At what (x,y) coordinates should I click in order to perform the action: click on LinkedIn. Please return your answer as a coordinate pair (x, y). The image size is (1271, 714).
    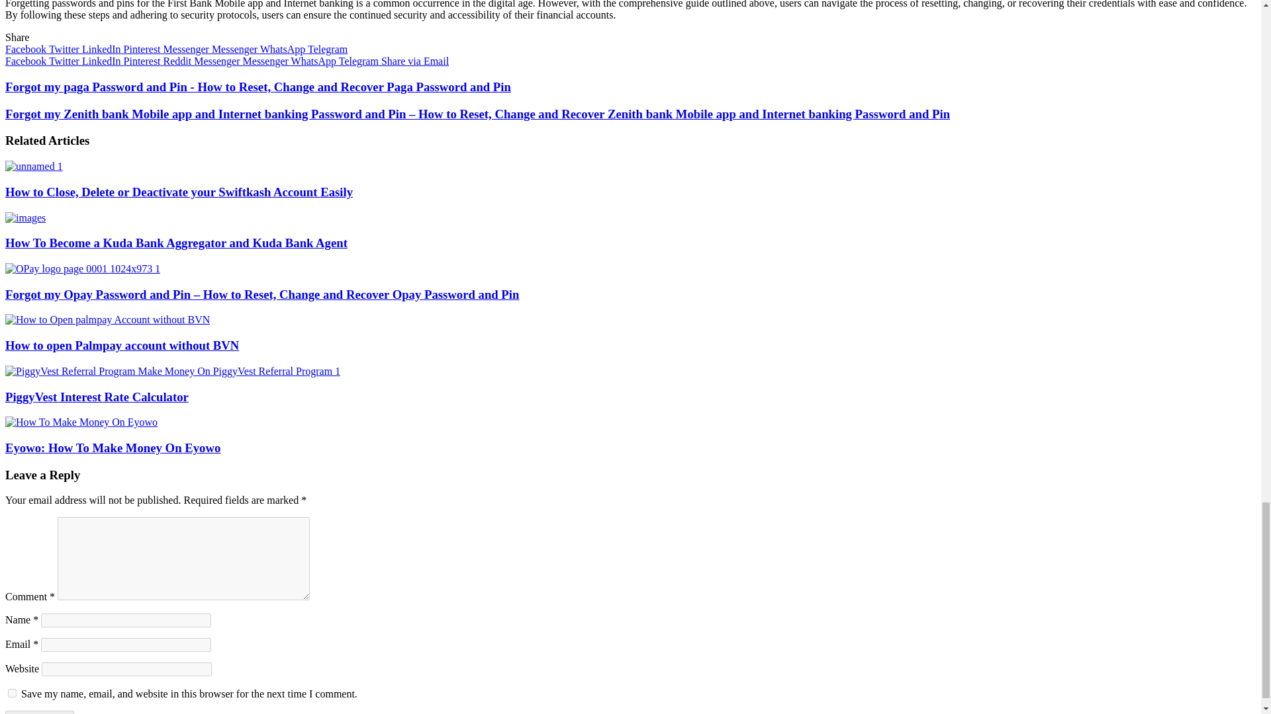
    Looking at the image, I should click on (103, 61).